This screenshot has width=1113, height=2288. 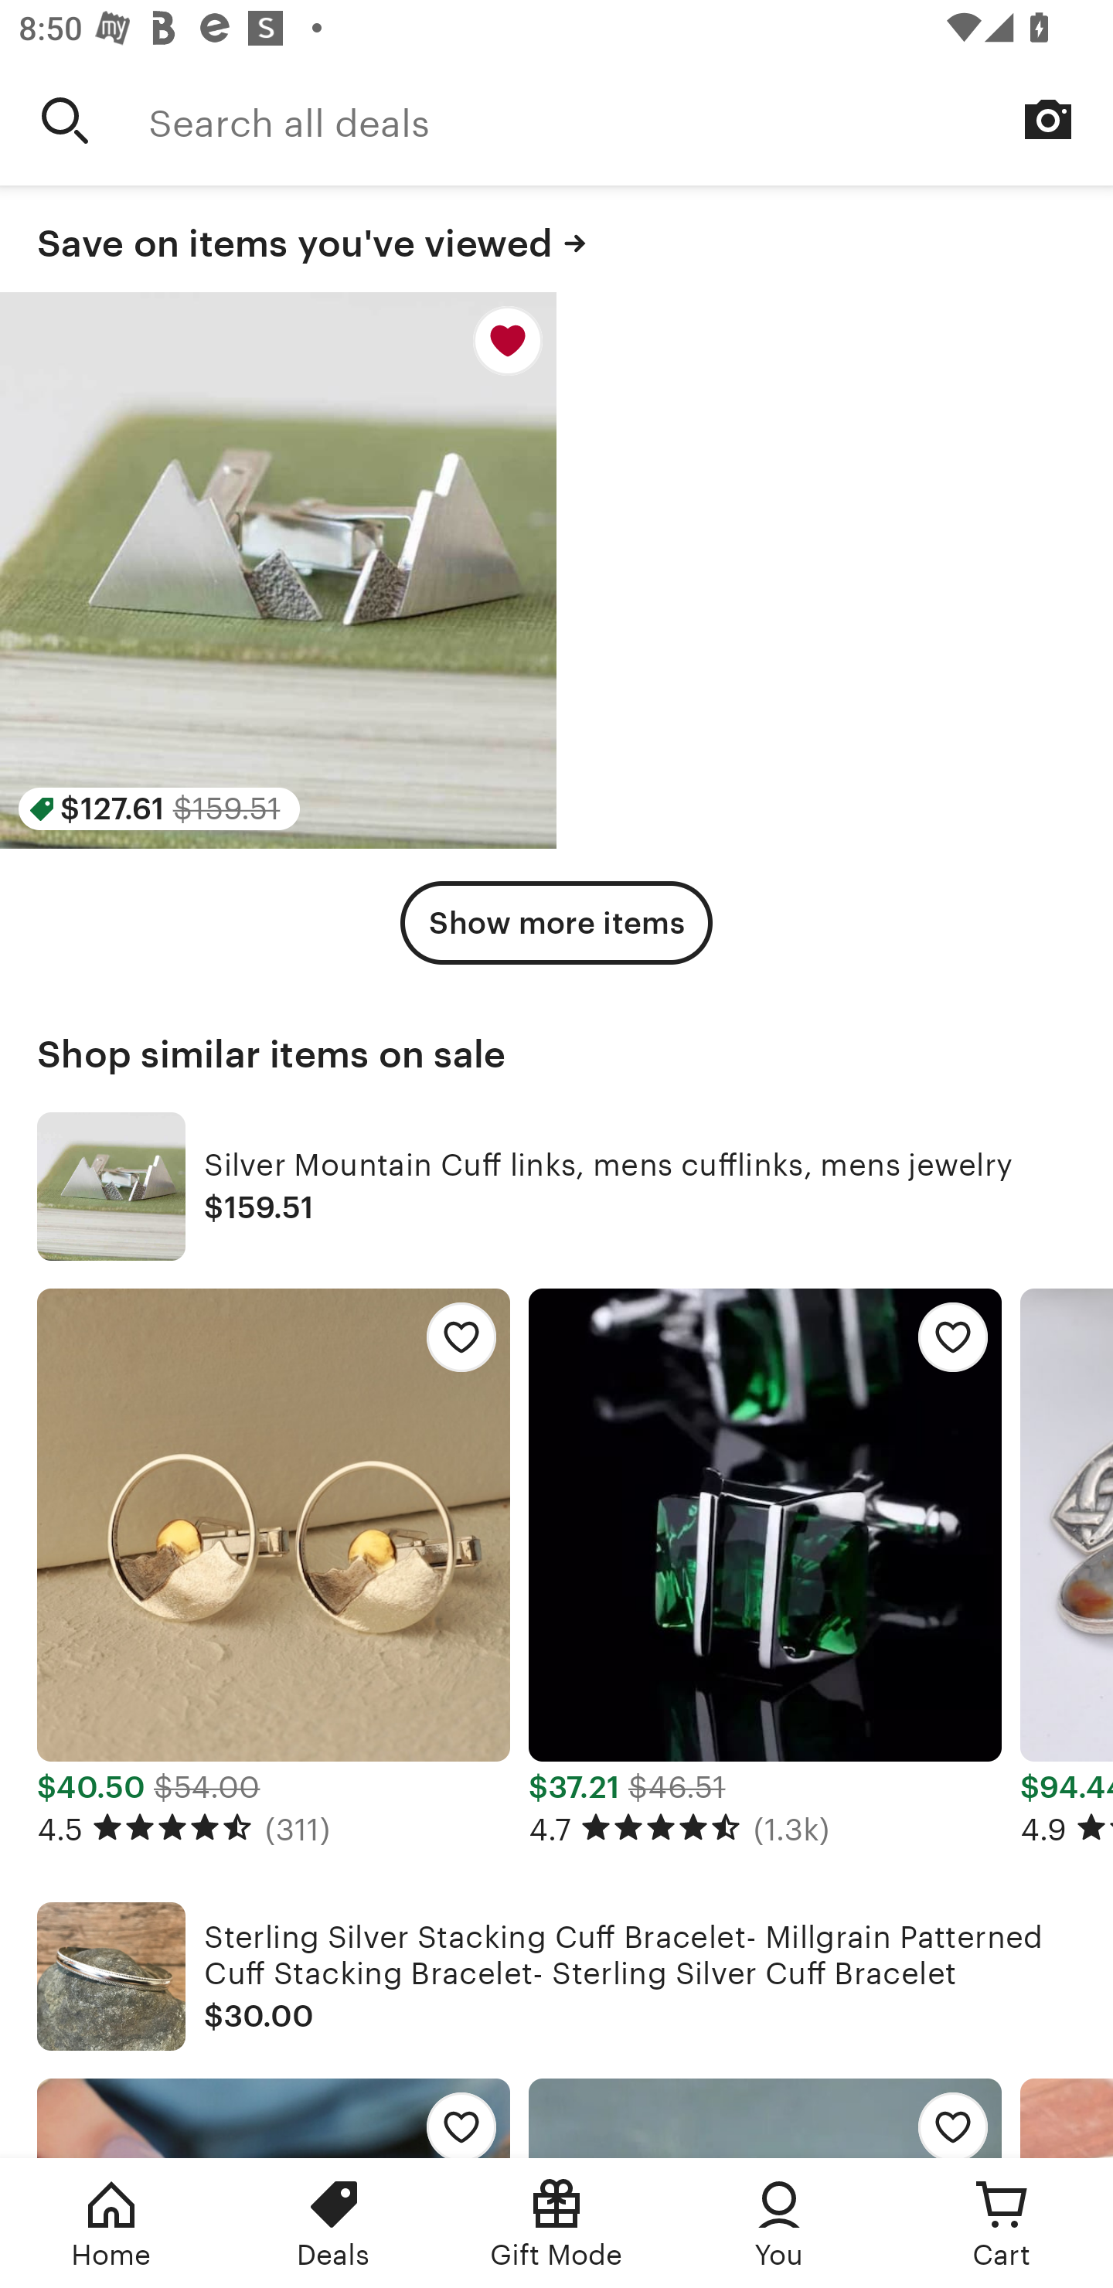 I want to click on Cart, so click(x=1002, y=2223).